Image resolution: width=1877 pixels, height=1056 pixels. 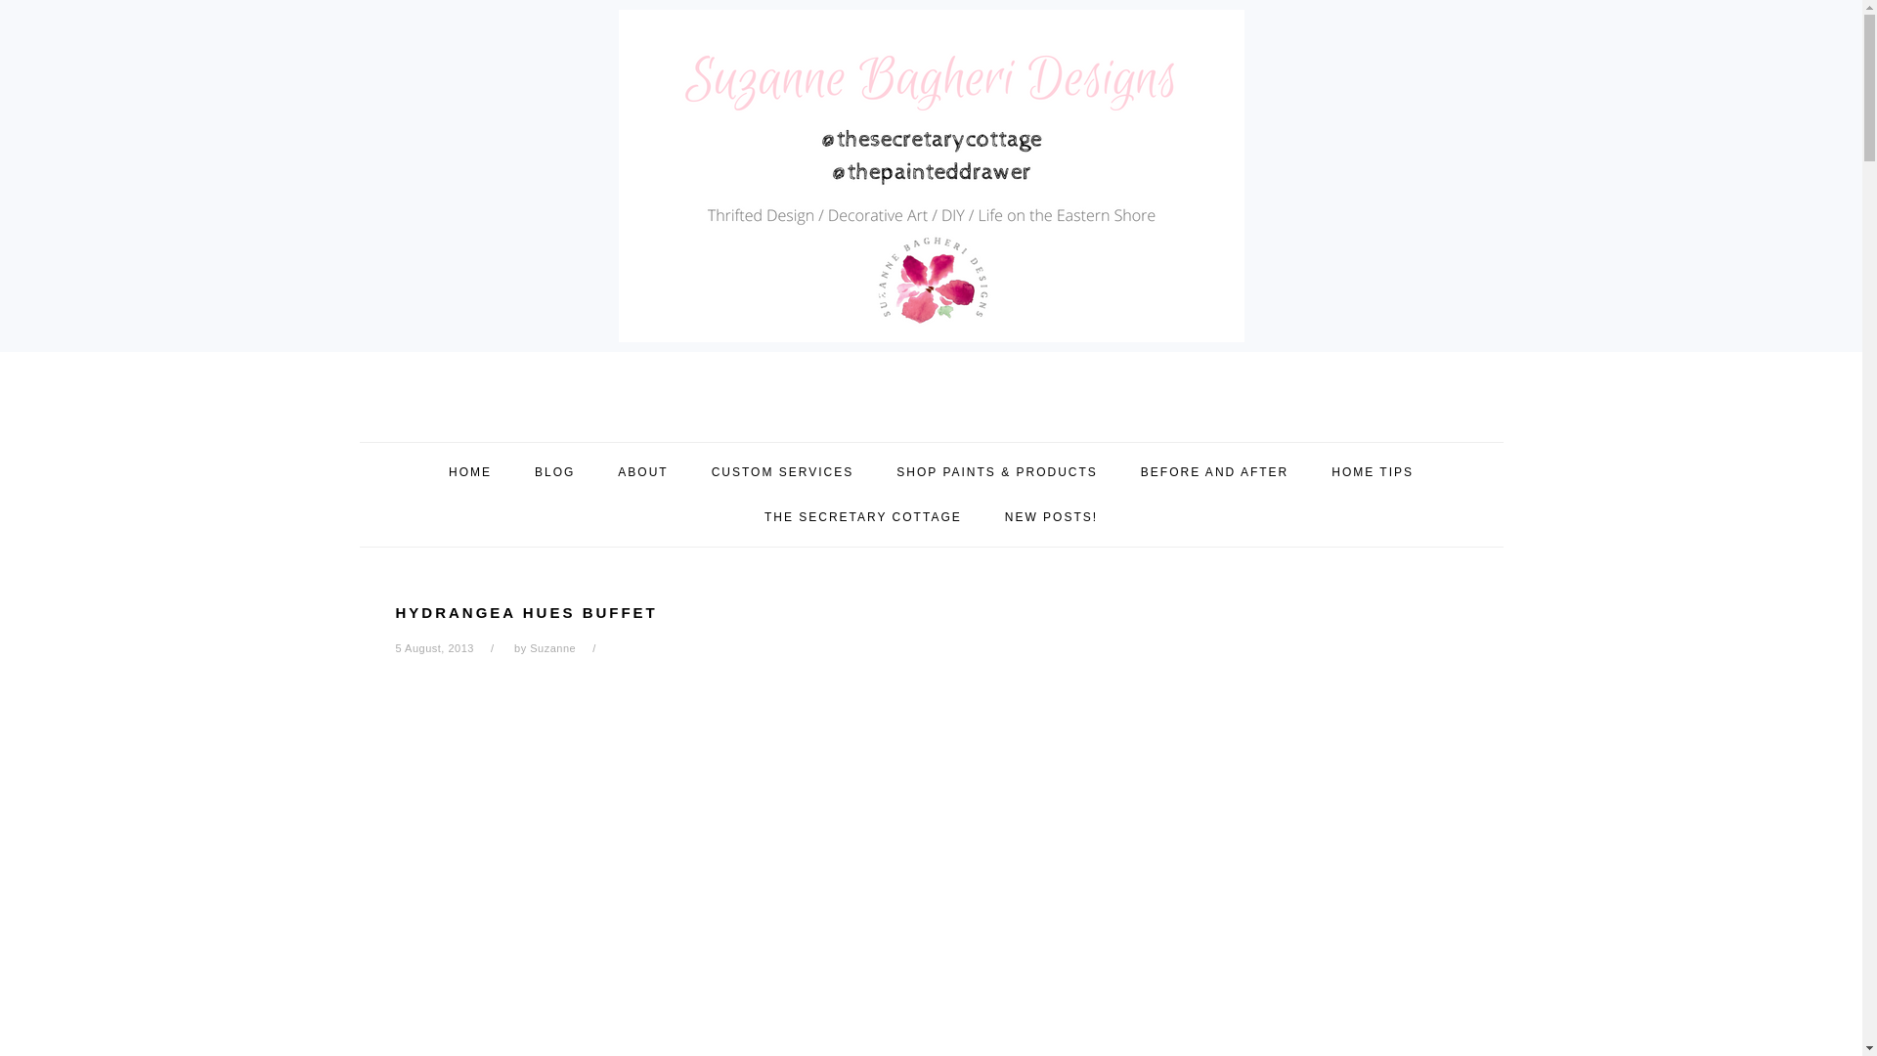 What do you see at coordinates (552, 647) in the screenshot?
I see `Suzanne` at bounding box center [552, 647].